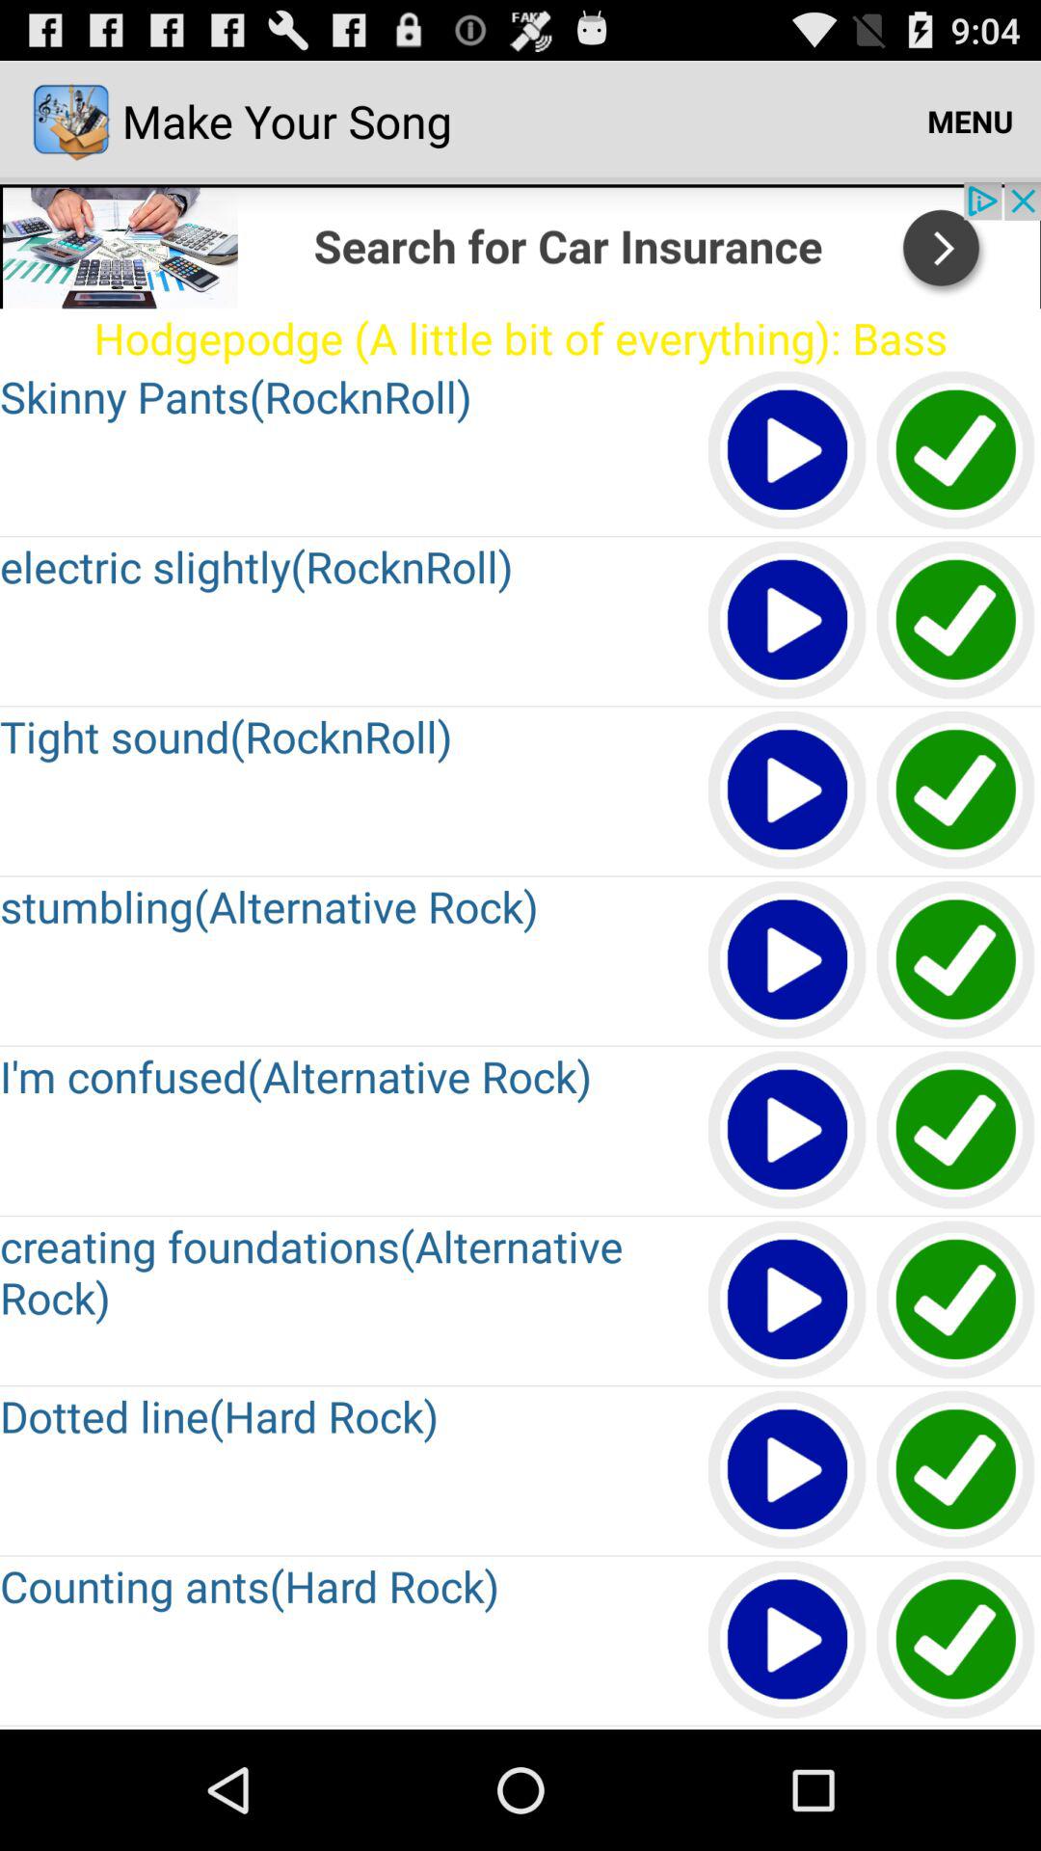 This screenshot has height=1851, width=1041. What do you see at coordinates (956, 1641) in the screenshot?
I see `select this sound` at bounding box center [956, 1641].